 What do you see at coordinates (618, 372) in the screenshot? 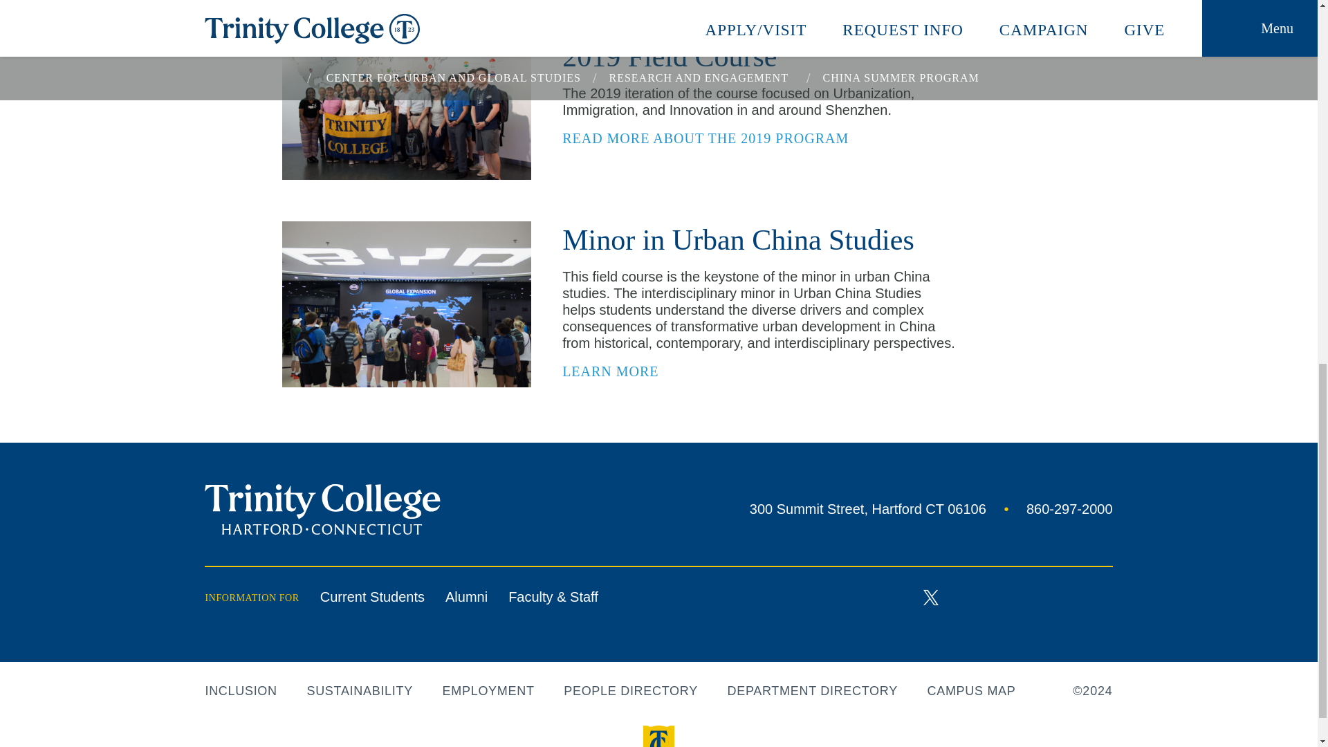
I see `READ MORE ABOUT THE 2019 PROGRAM` at bounding box center [618, 372].